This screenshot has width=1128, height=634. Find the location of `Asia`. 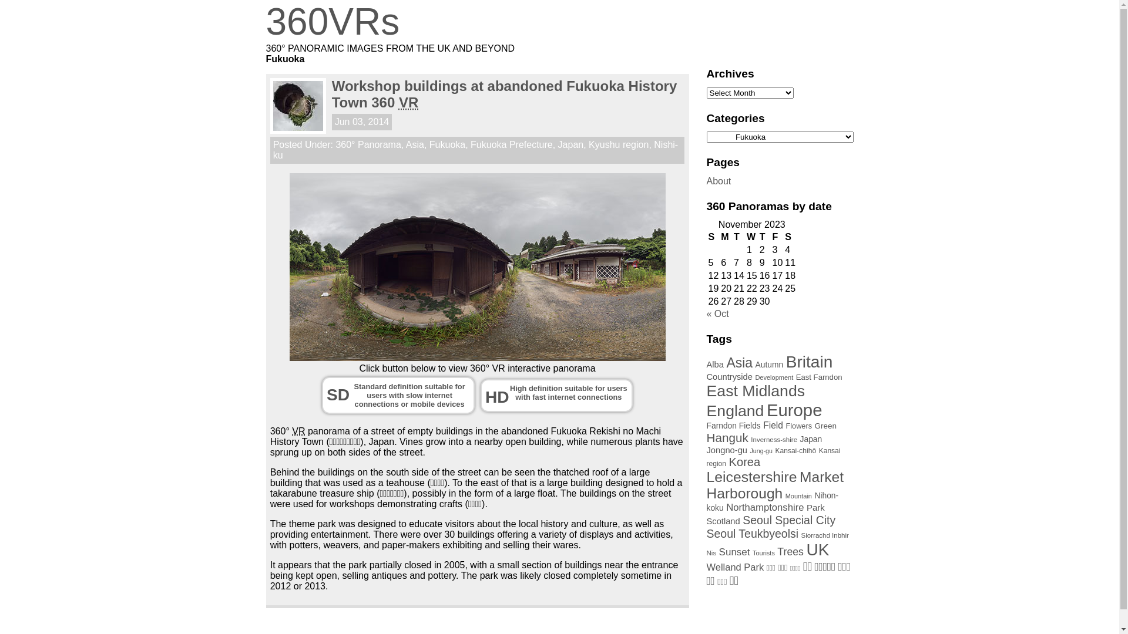

Asia is located at coordinates (739, 363).